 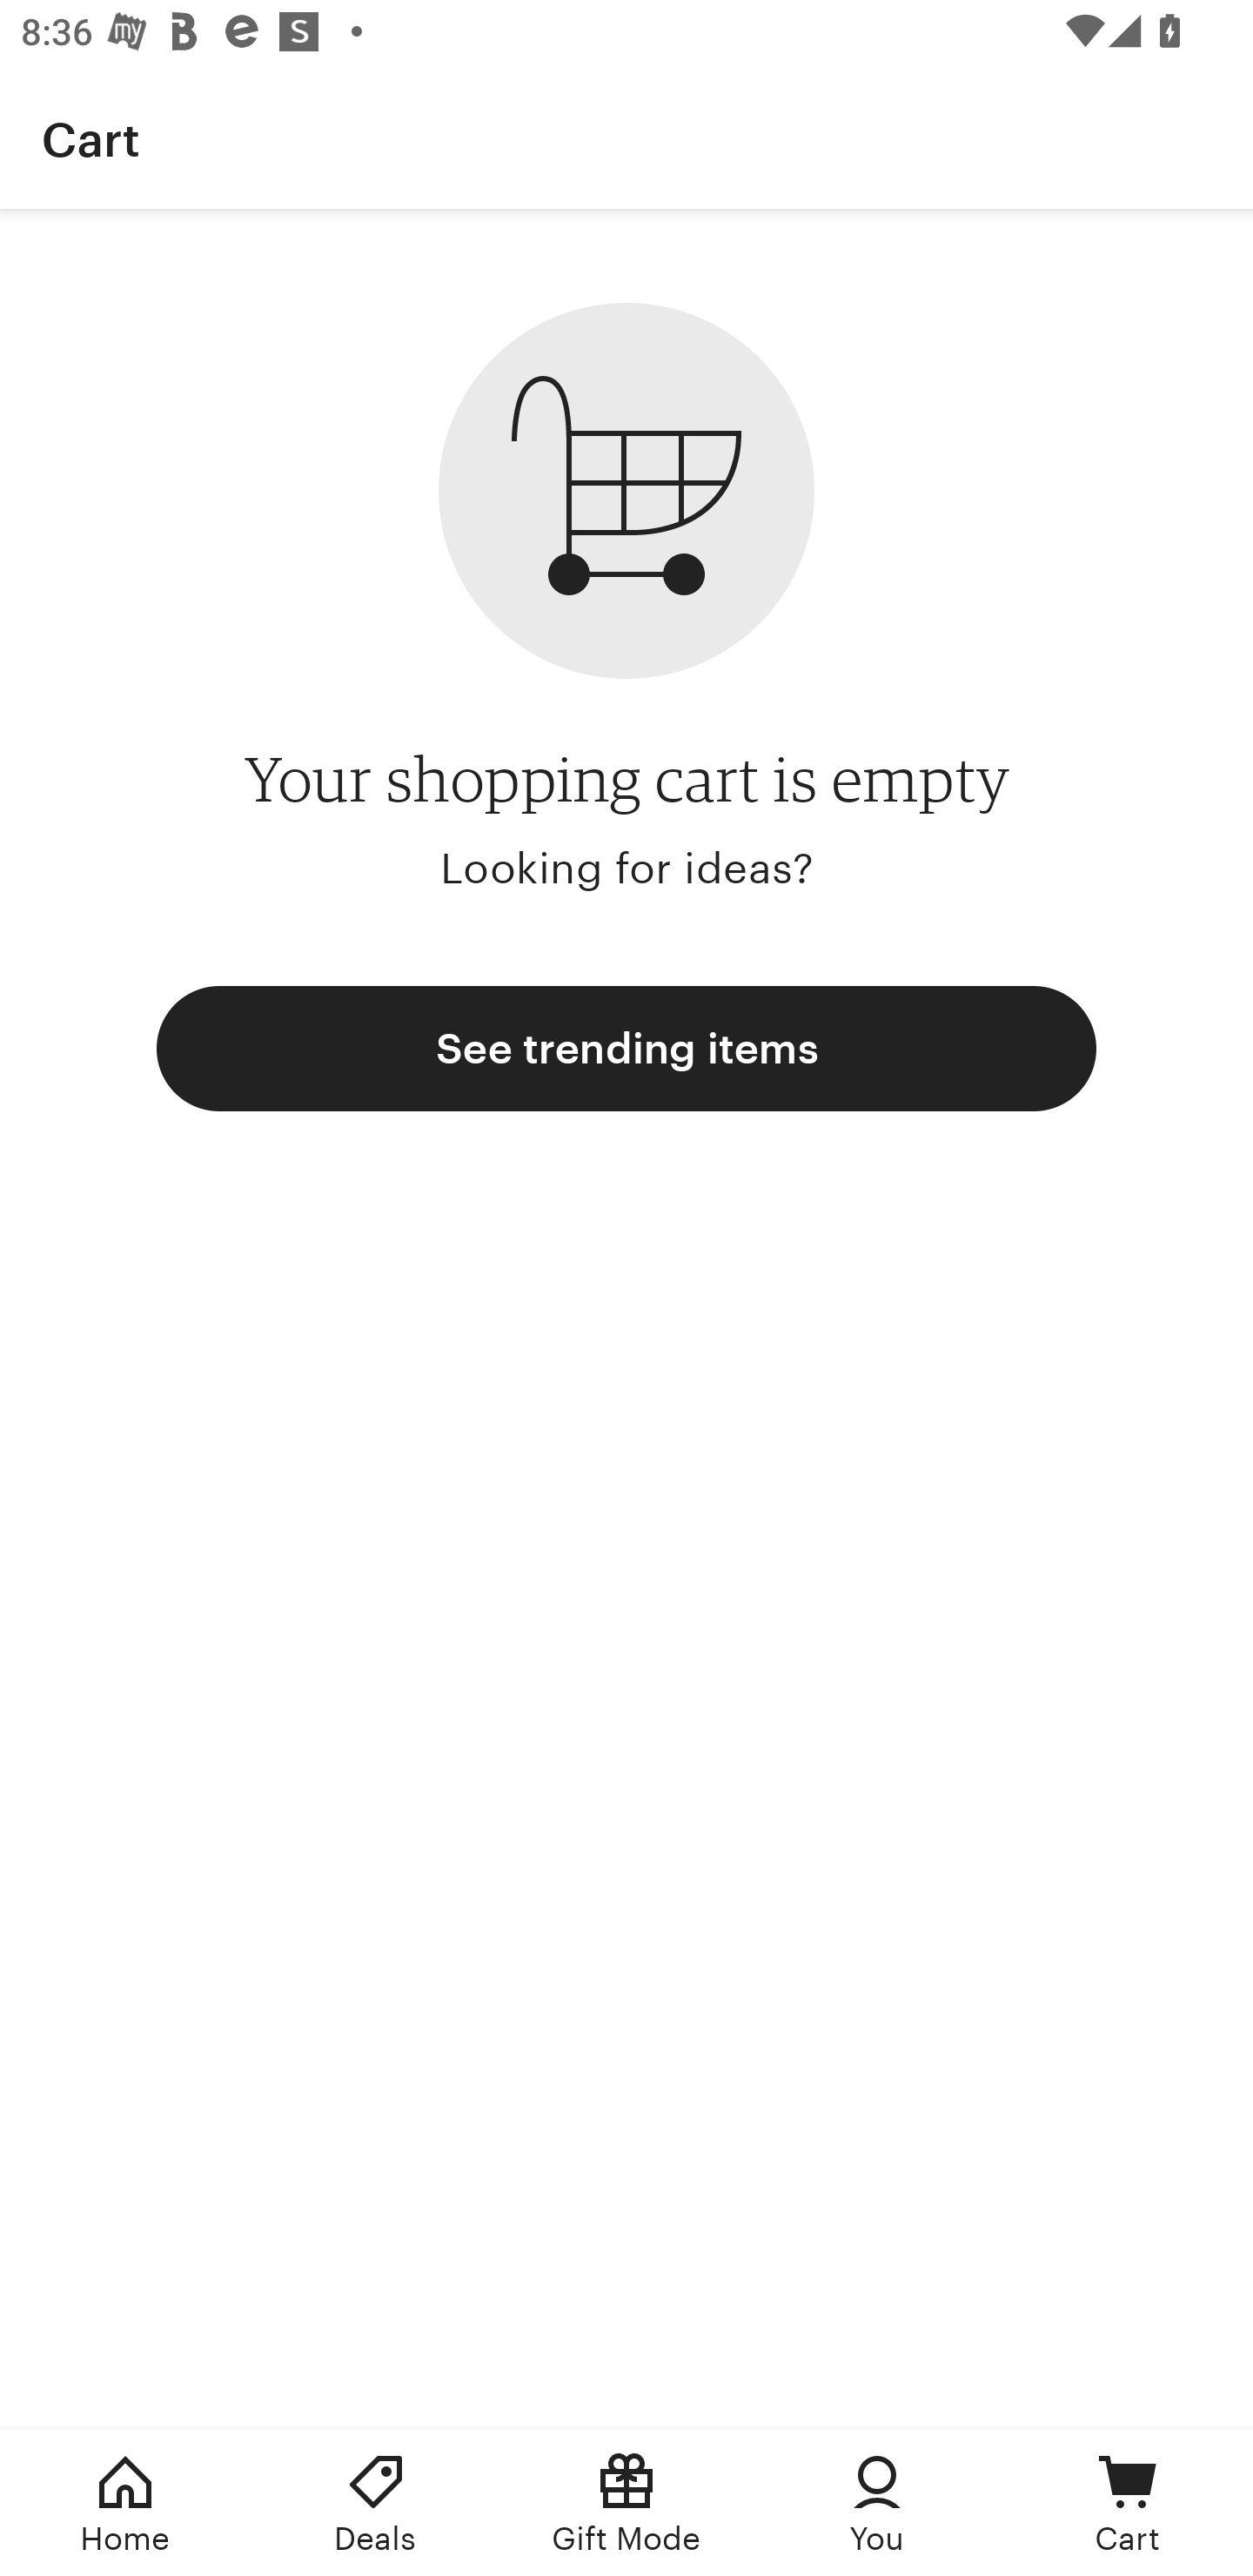 I want to click on Gift Mode, so click(x=626, y=2503).